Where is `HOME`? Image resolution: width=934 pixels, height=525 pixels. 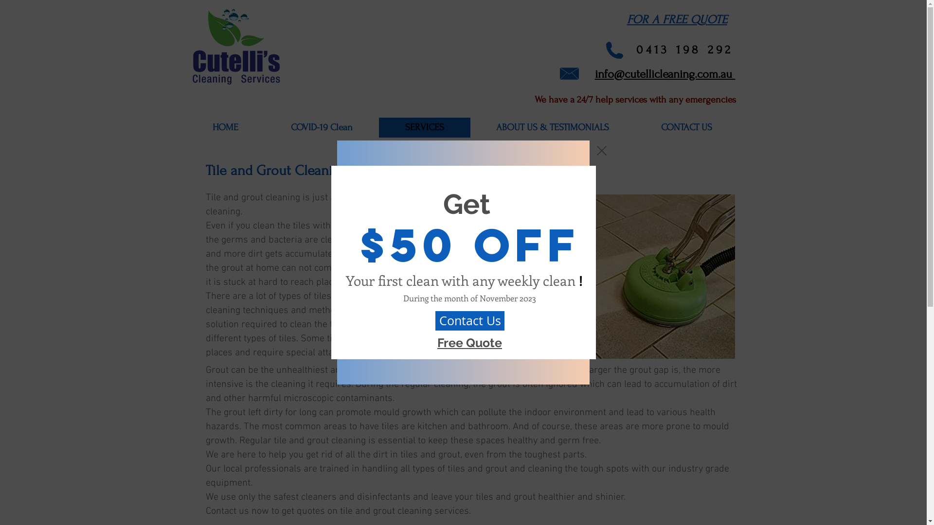 HOME is located at coordinates (225, 127).